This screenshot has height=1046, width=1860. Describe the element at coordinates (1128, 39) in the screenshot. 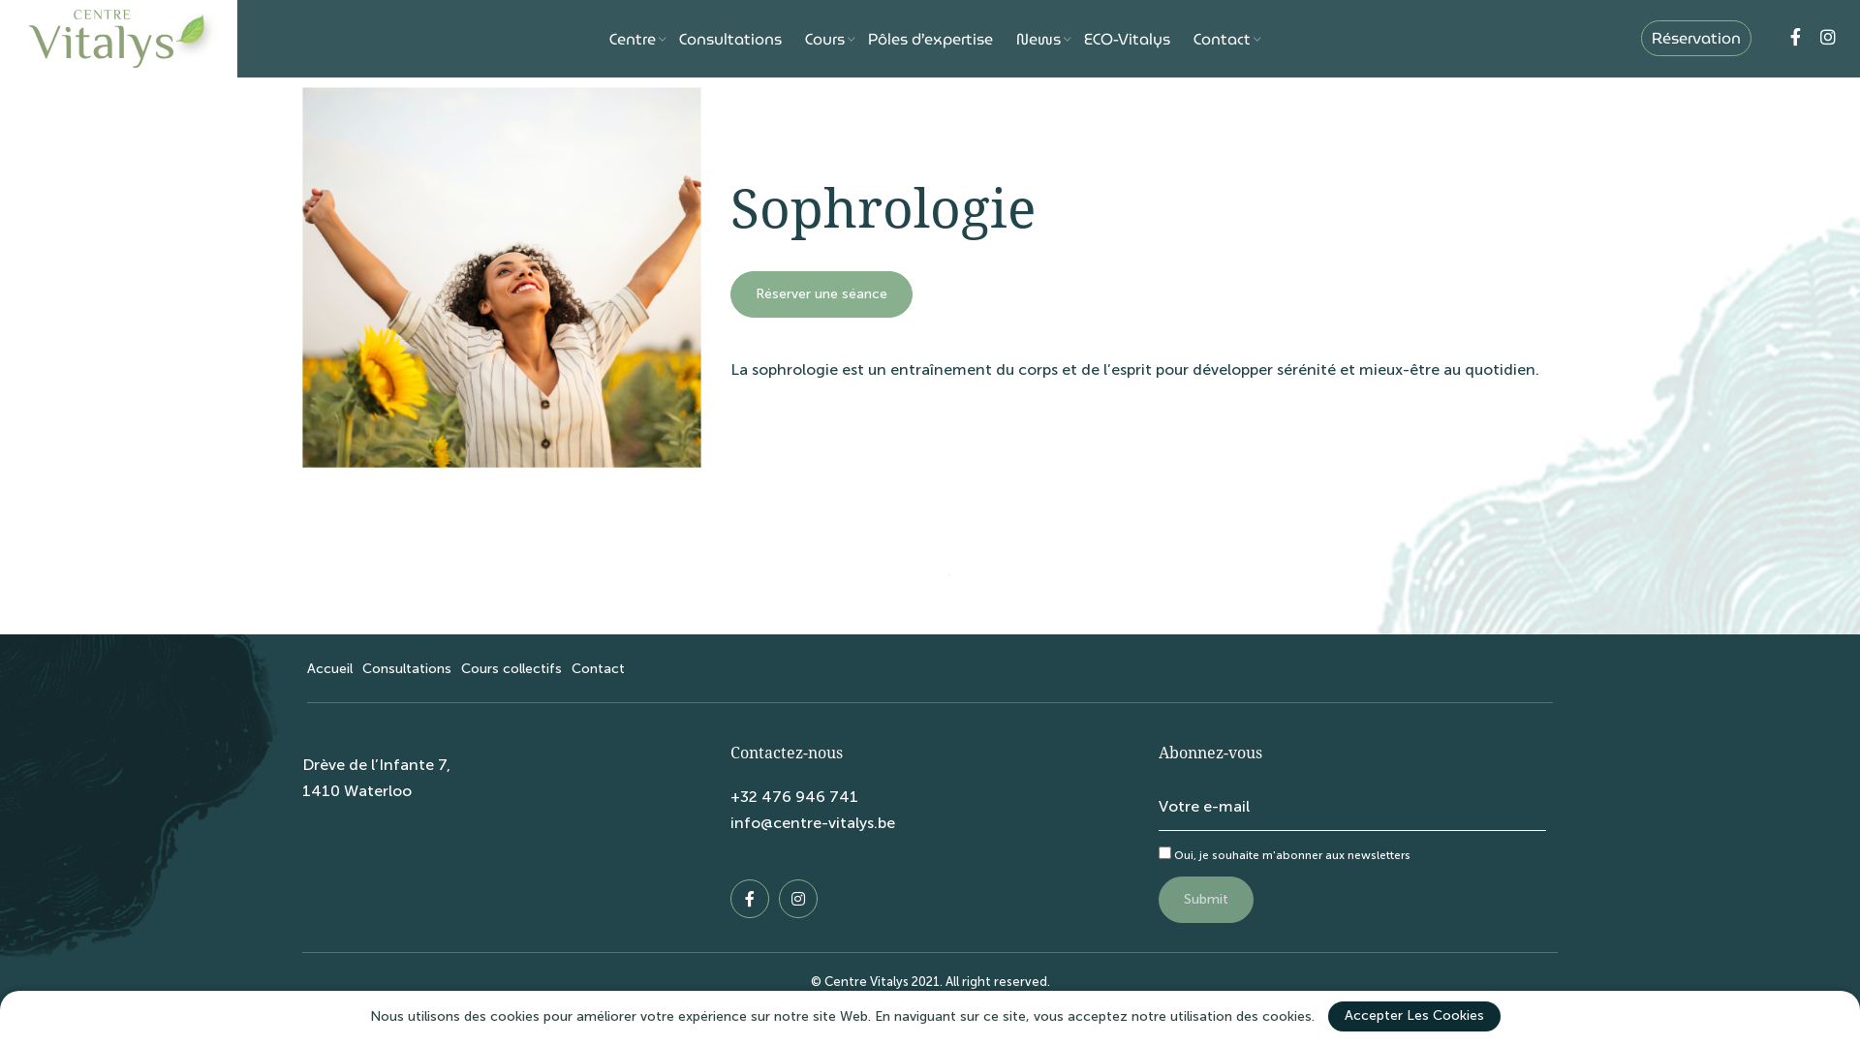

I see `ECO-Vitalys` at that location.